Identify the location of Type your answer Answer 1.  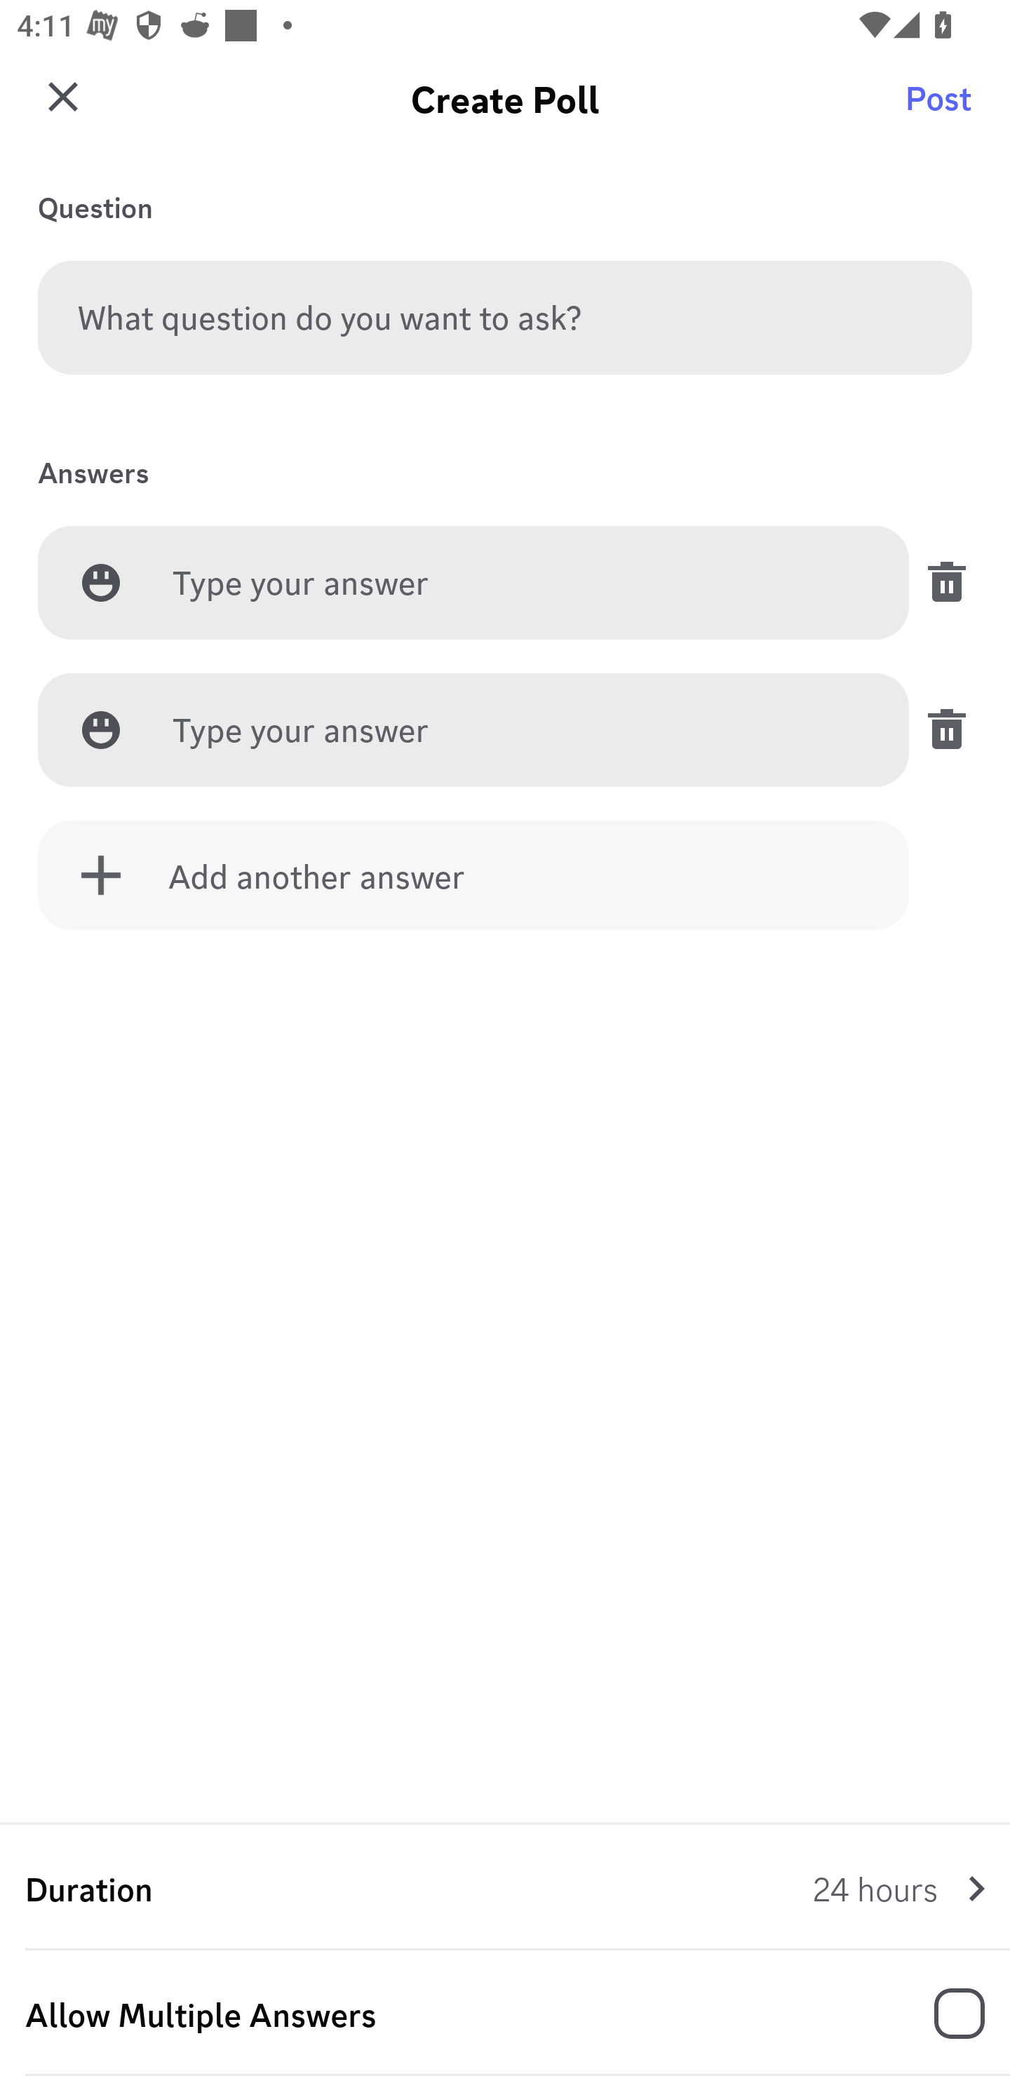
(520, 584).